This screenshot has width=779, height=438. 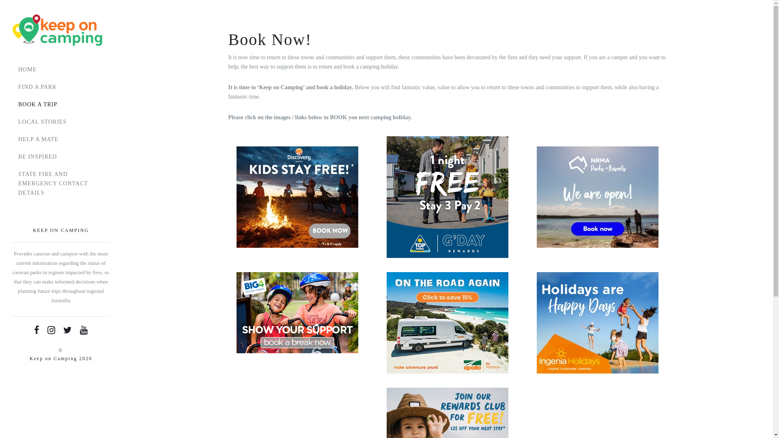 I want to click on Twitter, so click(x=68, y=330).